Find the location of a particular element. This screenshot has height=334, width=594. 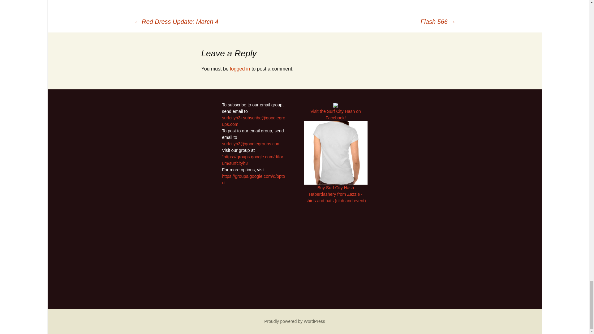

logged in is located at coordinates (240, 69).